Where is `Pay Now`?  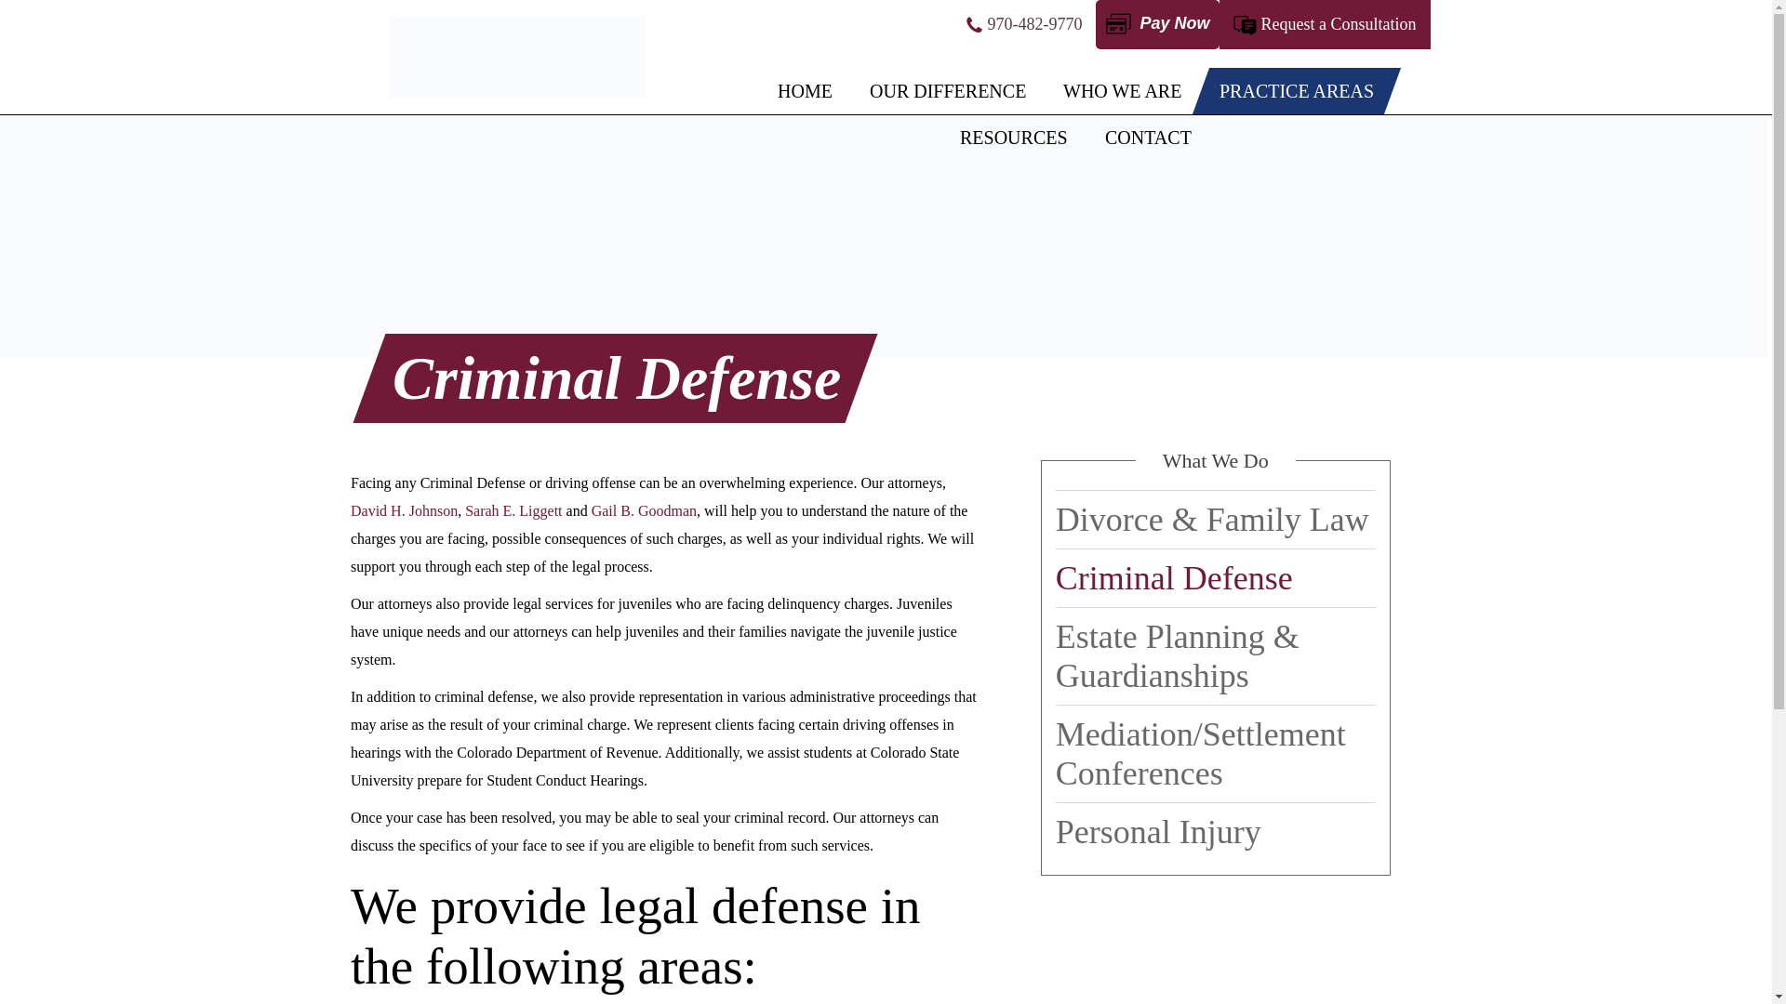 Pay Now is located at coordinates (1157, 24).